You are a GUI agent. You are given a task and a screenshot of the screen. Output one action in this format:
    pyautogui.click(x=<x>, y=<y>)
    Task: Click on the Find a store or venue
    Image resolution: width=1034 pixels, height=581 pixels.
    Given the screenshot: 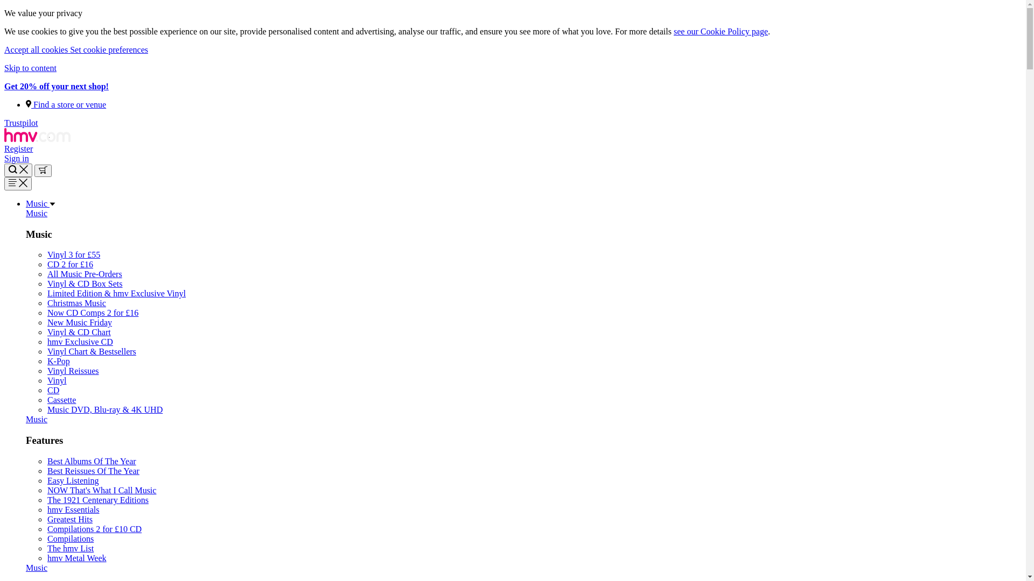 What is the action you would take?
    pyautogui.click(x=66, y=104)
    